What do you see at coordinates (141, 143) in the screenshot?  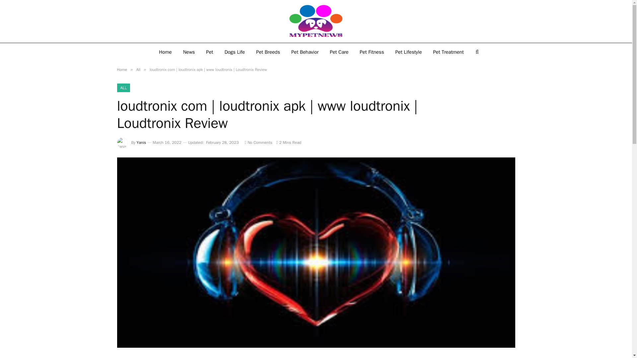 I see `Yanis` at bounding box center [141, 143].